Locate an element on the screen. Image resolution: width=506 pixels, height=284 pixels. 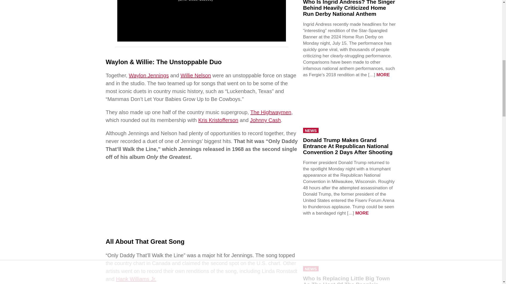
The Highwaymen is located at coordinates (271, 112).